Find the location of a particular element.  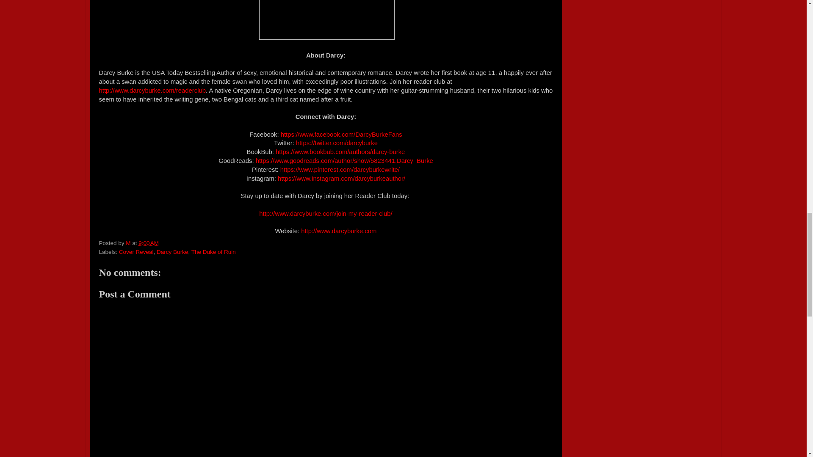

M is located at coordinates (129, 243).